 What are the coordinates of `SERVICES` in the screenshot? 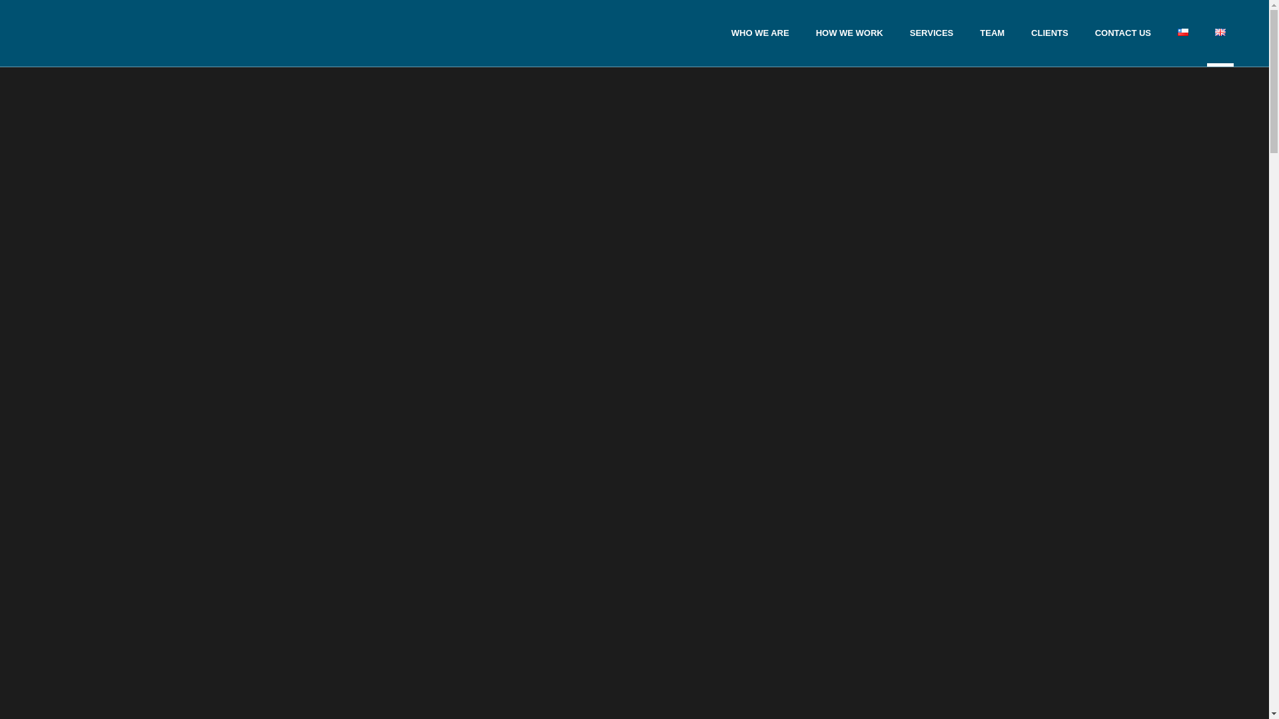 It's located at (931, 33).